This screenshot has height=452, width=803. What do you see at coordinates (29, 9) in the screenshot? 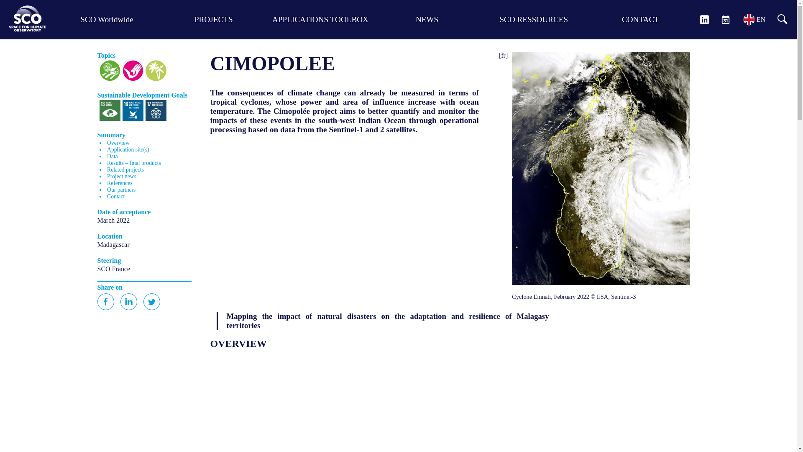
I see `Search` at bounding box center [29, 9].